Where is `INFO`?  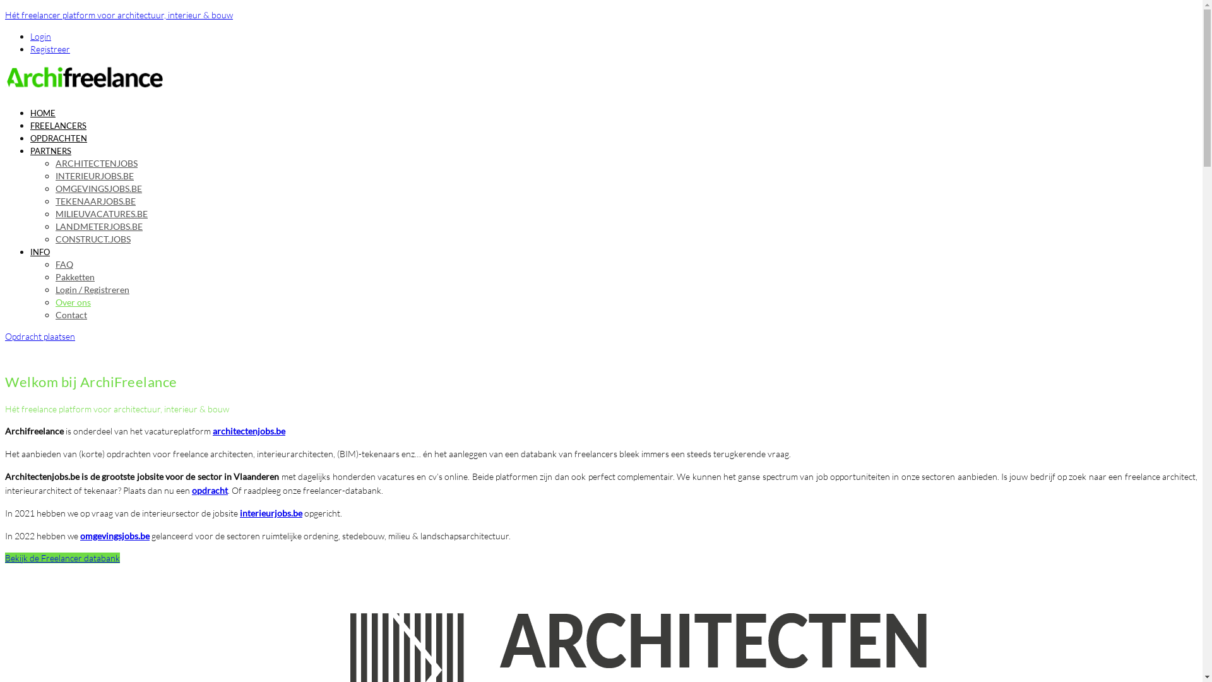
INFO is located at coordinates (40, 252).